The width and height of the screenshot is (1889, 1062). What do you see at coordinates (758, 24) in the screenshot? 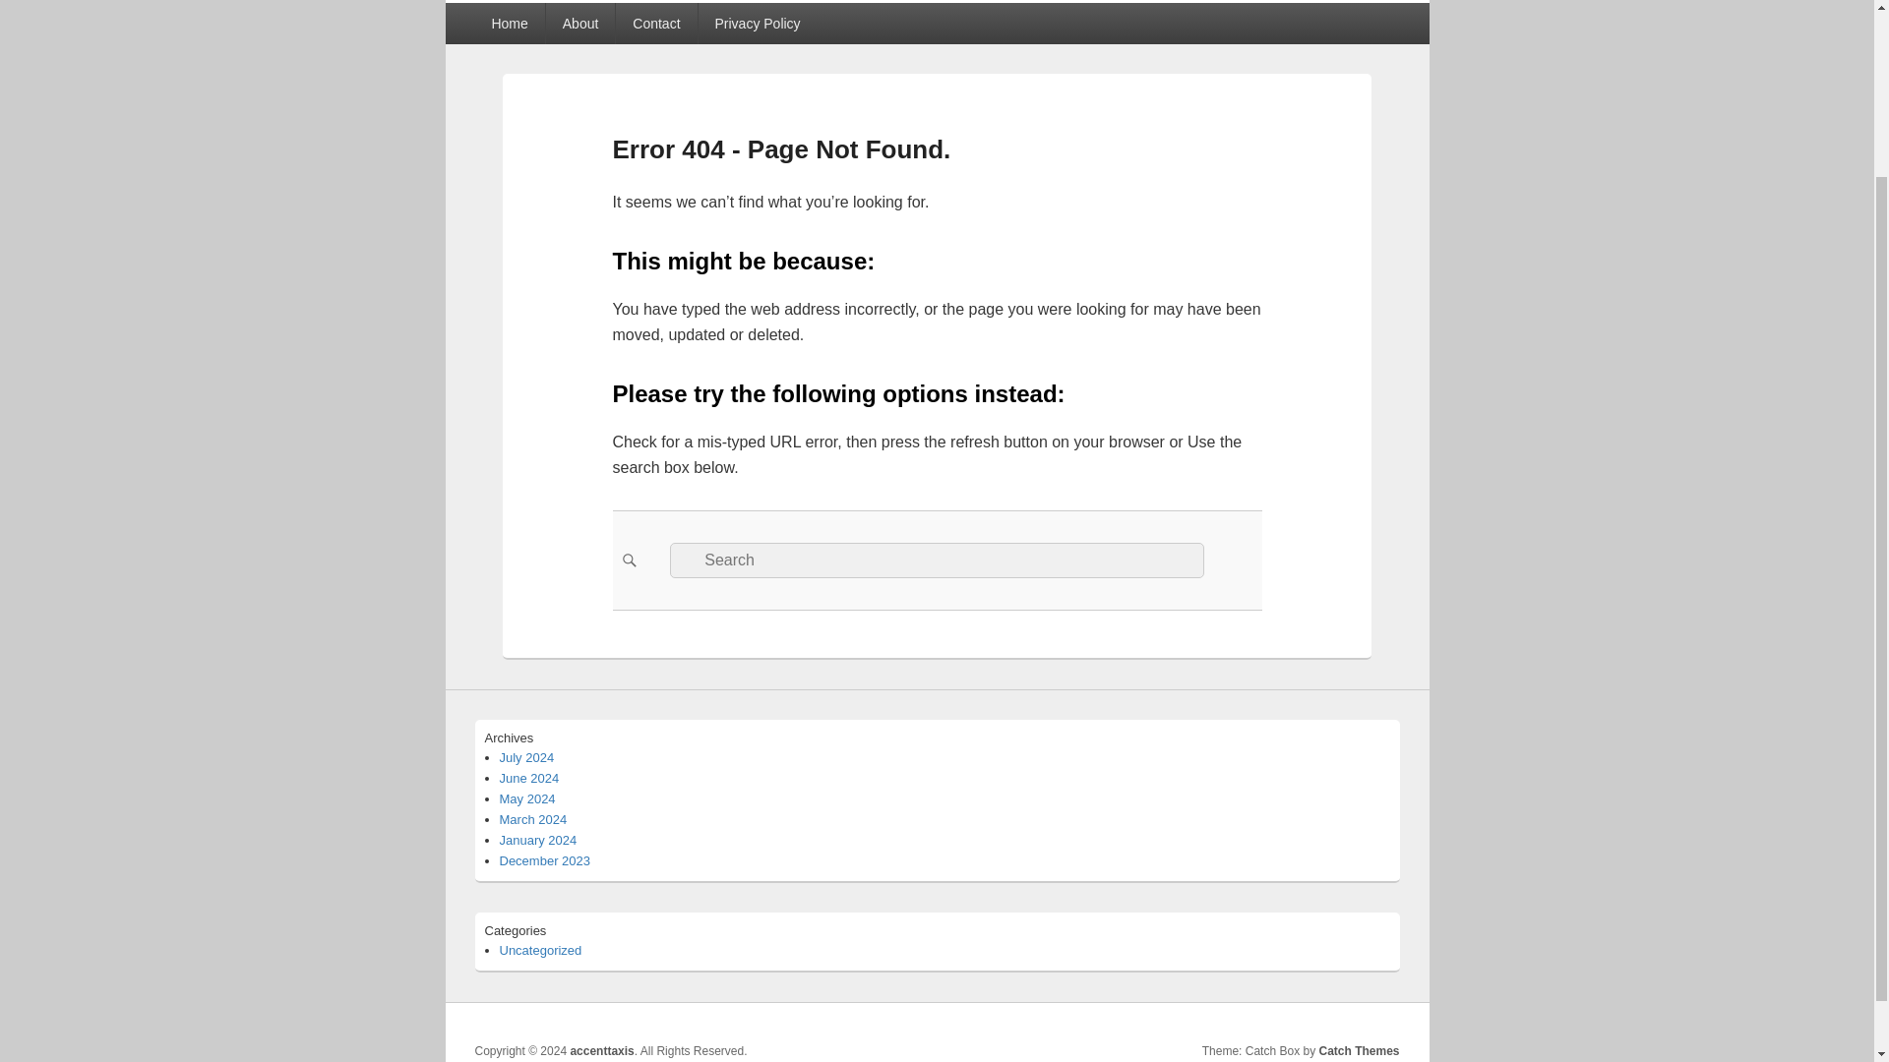
I see `Privacy Policy` at bounding box center [758, 24].